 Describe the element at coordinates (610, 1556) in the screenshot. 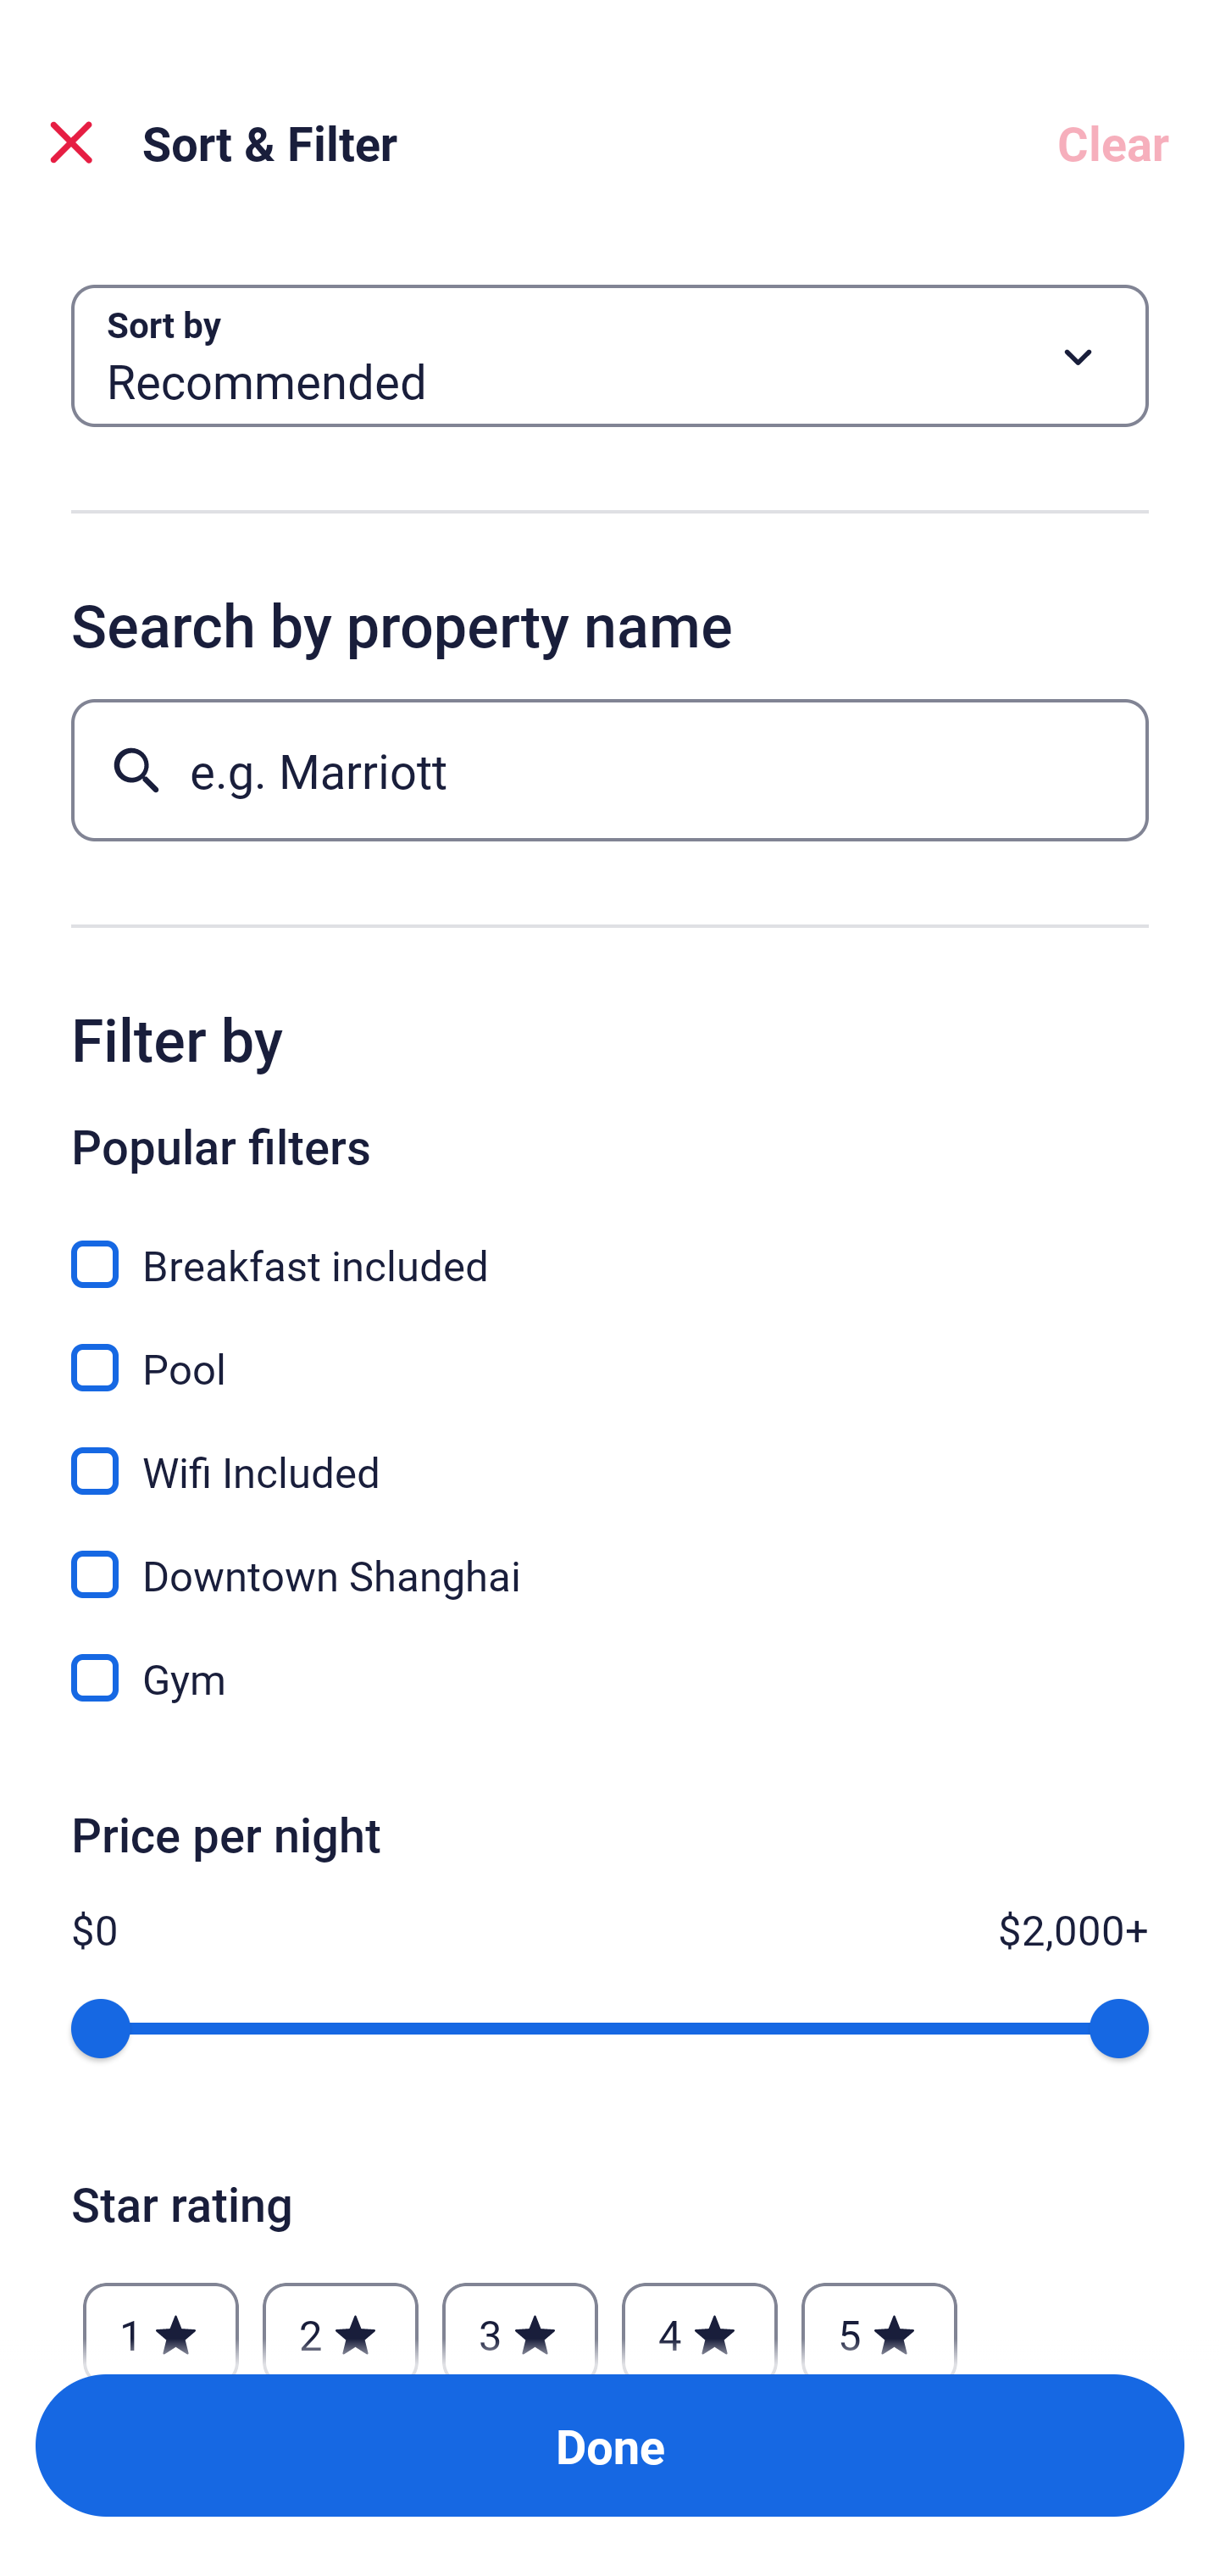

I see `Downtown Shanghai, Downtown Shanghai` at that location.